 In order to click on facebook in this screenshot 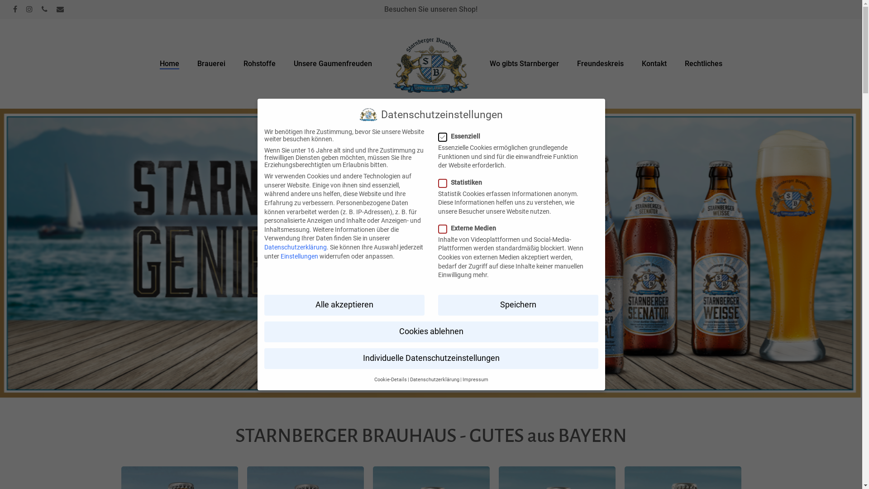, I will do `click(15, 10)`.